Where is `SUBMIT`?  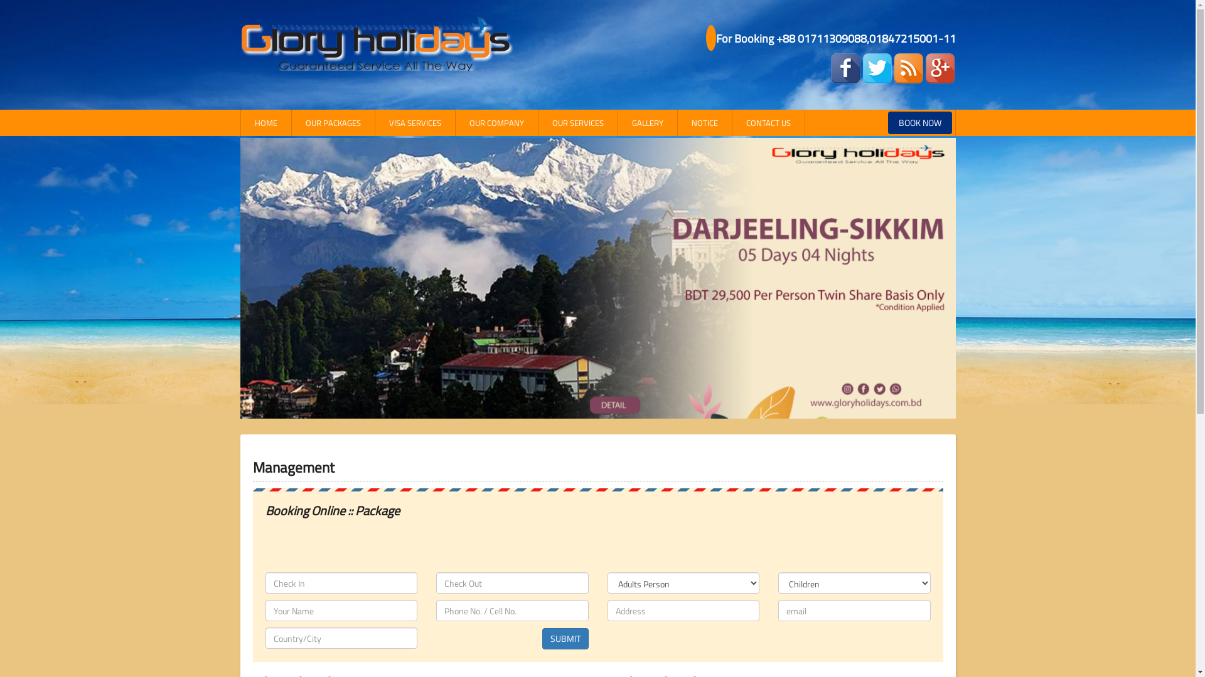
SUBMIT is located at coordinates (565, 639).